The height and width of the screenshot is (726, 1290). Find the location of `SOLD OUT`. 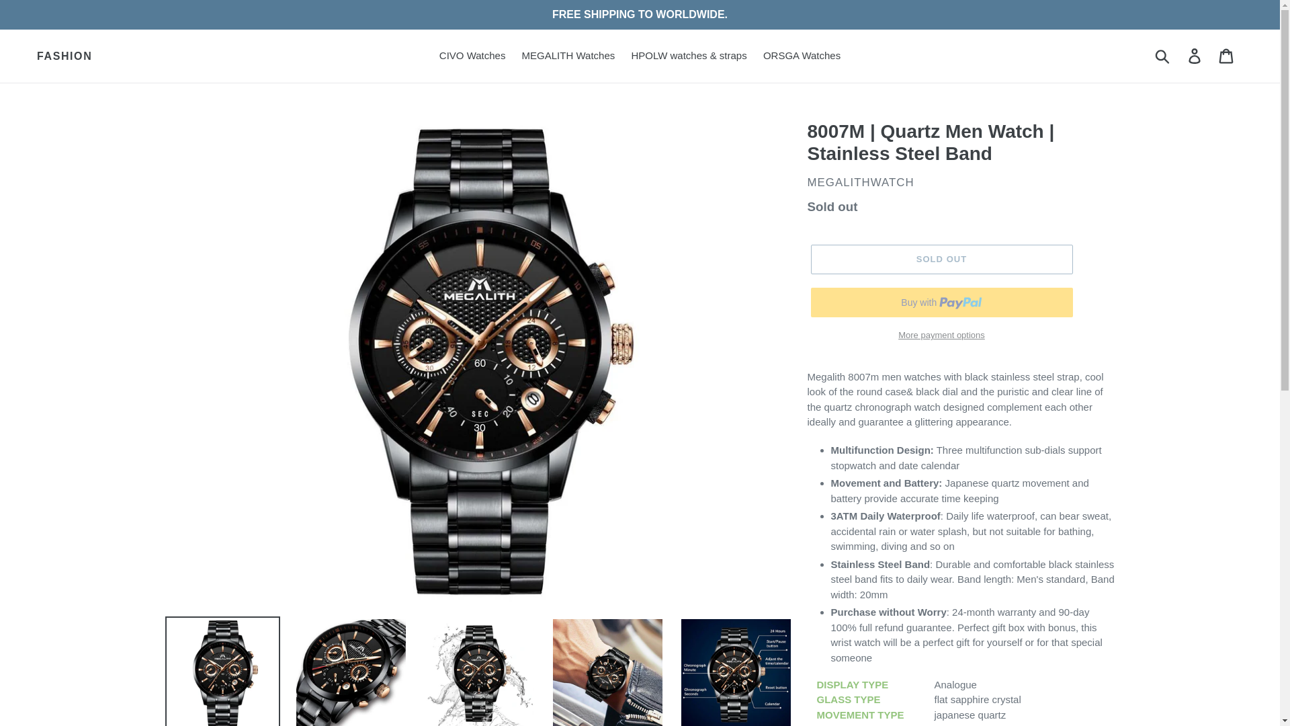

SOLD OUT is located at coordinates (941, 259).